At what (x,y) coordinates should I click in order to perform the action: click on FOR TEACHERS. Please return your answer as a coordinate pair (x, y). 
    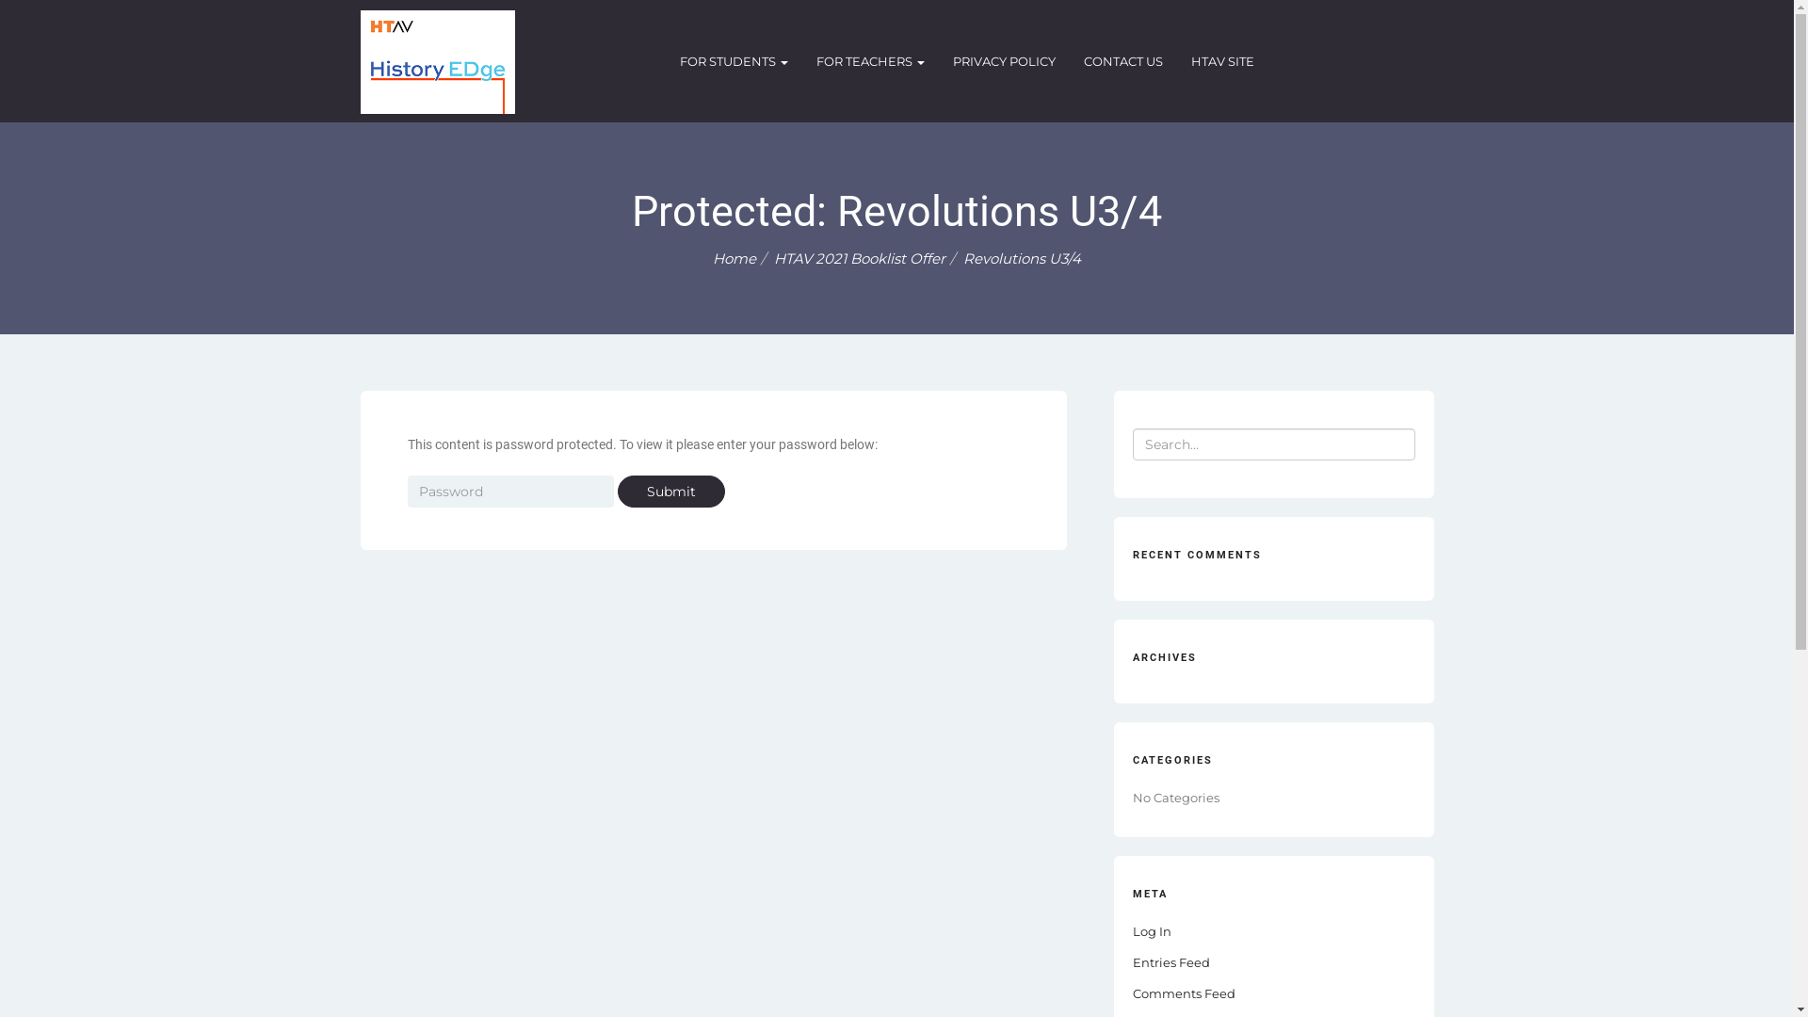
    Looking at the image, I should click on (870, 62).